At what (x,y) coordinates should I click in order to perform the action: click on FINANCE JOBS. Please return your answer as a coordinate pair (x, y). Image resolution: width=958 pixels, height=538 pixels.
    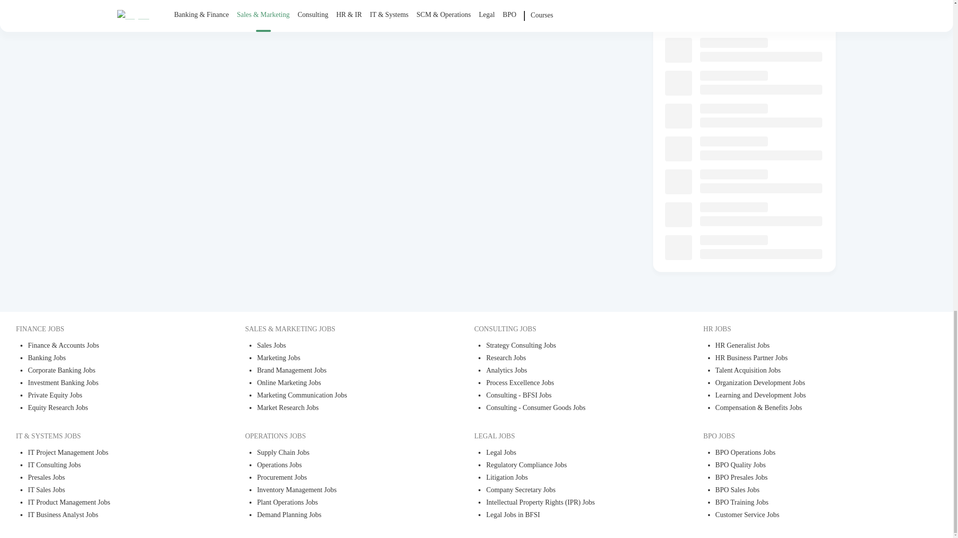
    Looking at the image, I should click on (108, 329).